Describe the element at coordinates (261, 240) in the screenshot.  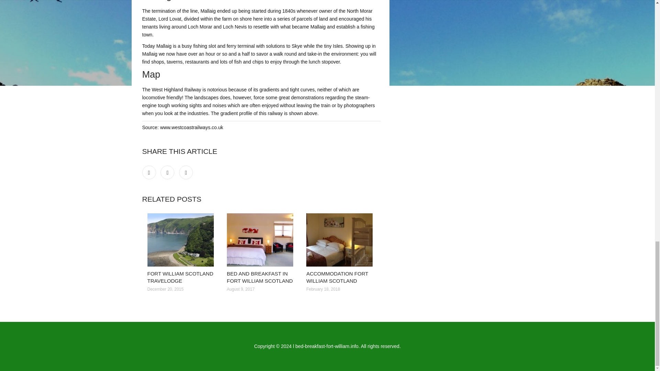
I see `Bed and Breakfast in Fort William Scotland` at that location.